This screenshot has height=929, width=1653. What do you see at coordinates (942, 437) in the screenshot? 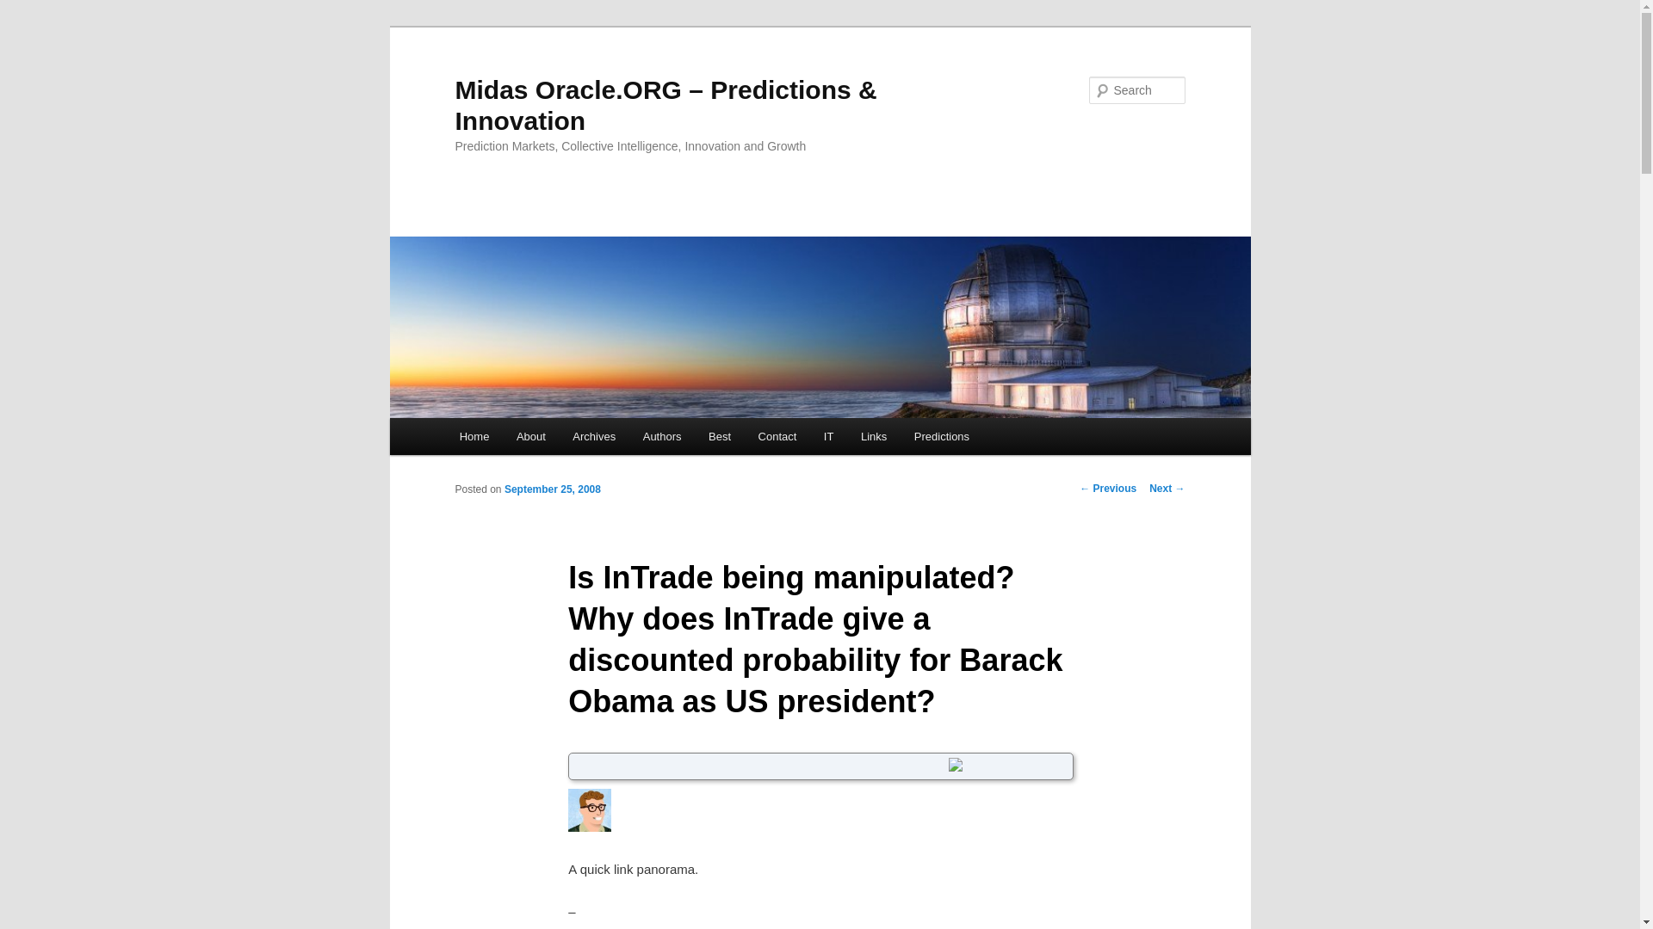
I see `Predictions` at bounding box center [942, 437].